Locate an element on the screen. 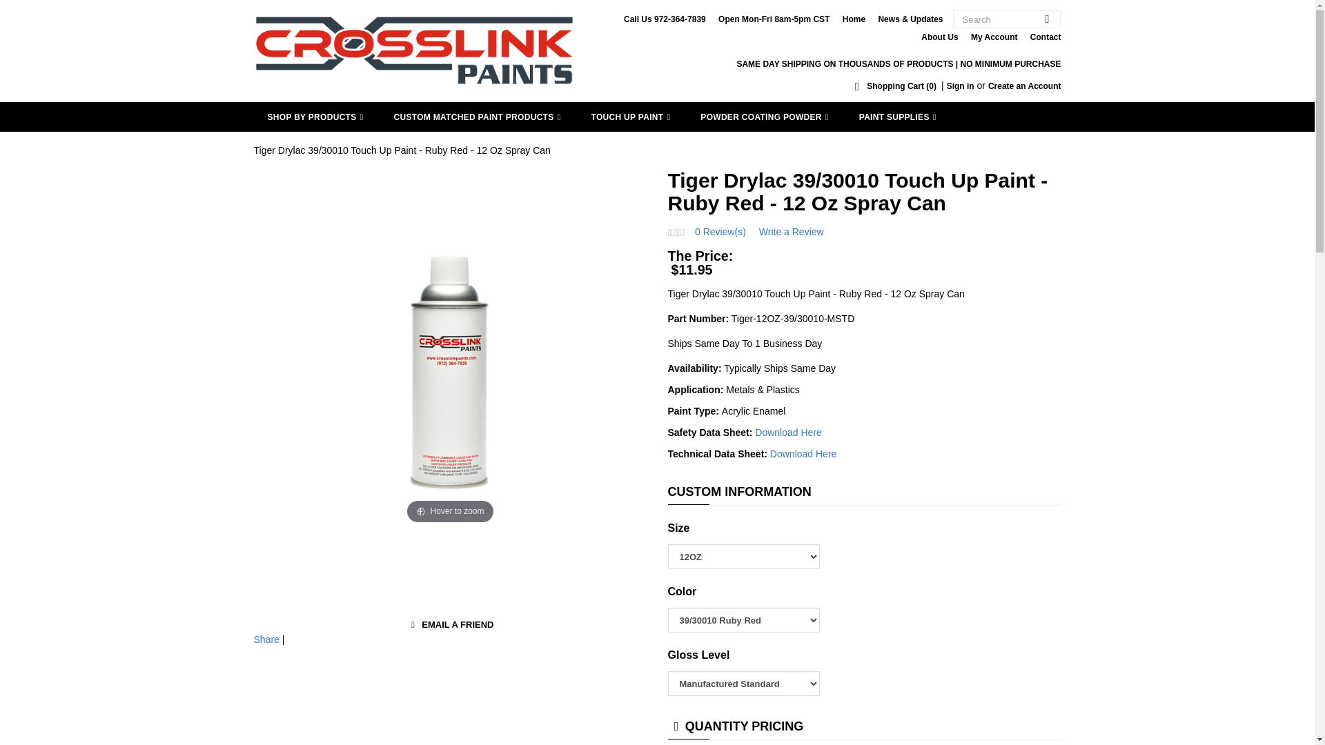 The width and height of the screenshot is (1325, 745). Sign in is located at coordinates (961, 86).